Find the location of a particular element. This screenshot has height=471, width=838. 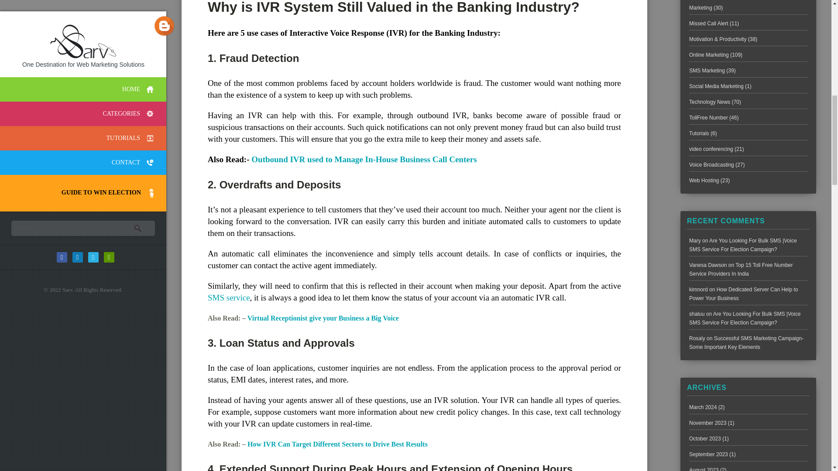

SMS service is located at coordinates (229, 297).